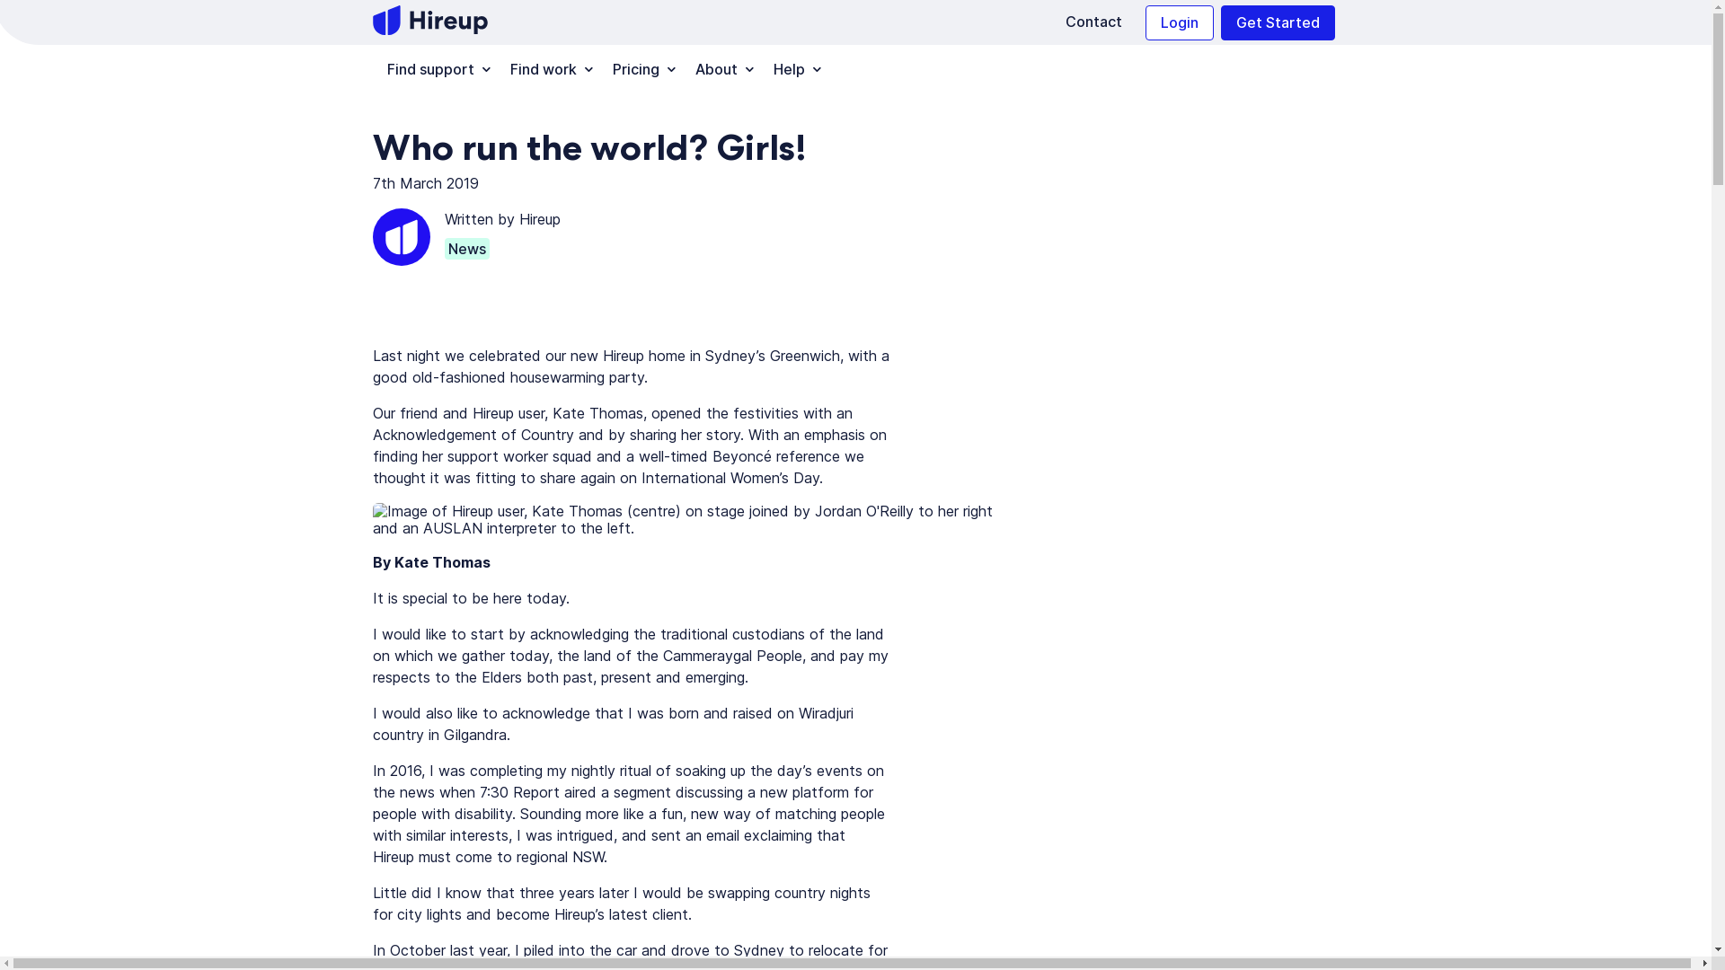 The image size is (1725, 970). Describe the element at coordinates (640, 70) in the screenshot. I see `Pricing` at that location.